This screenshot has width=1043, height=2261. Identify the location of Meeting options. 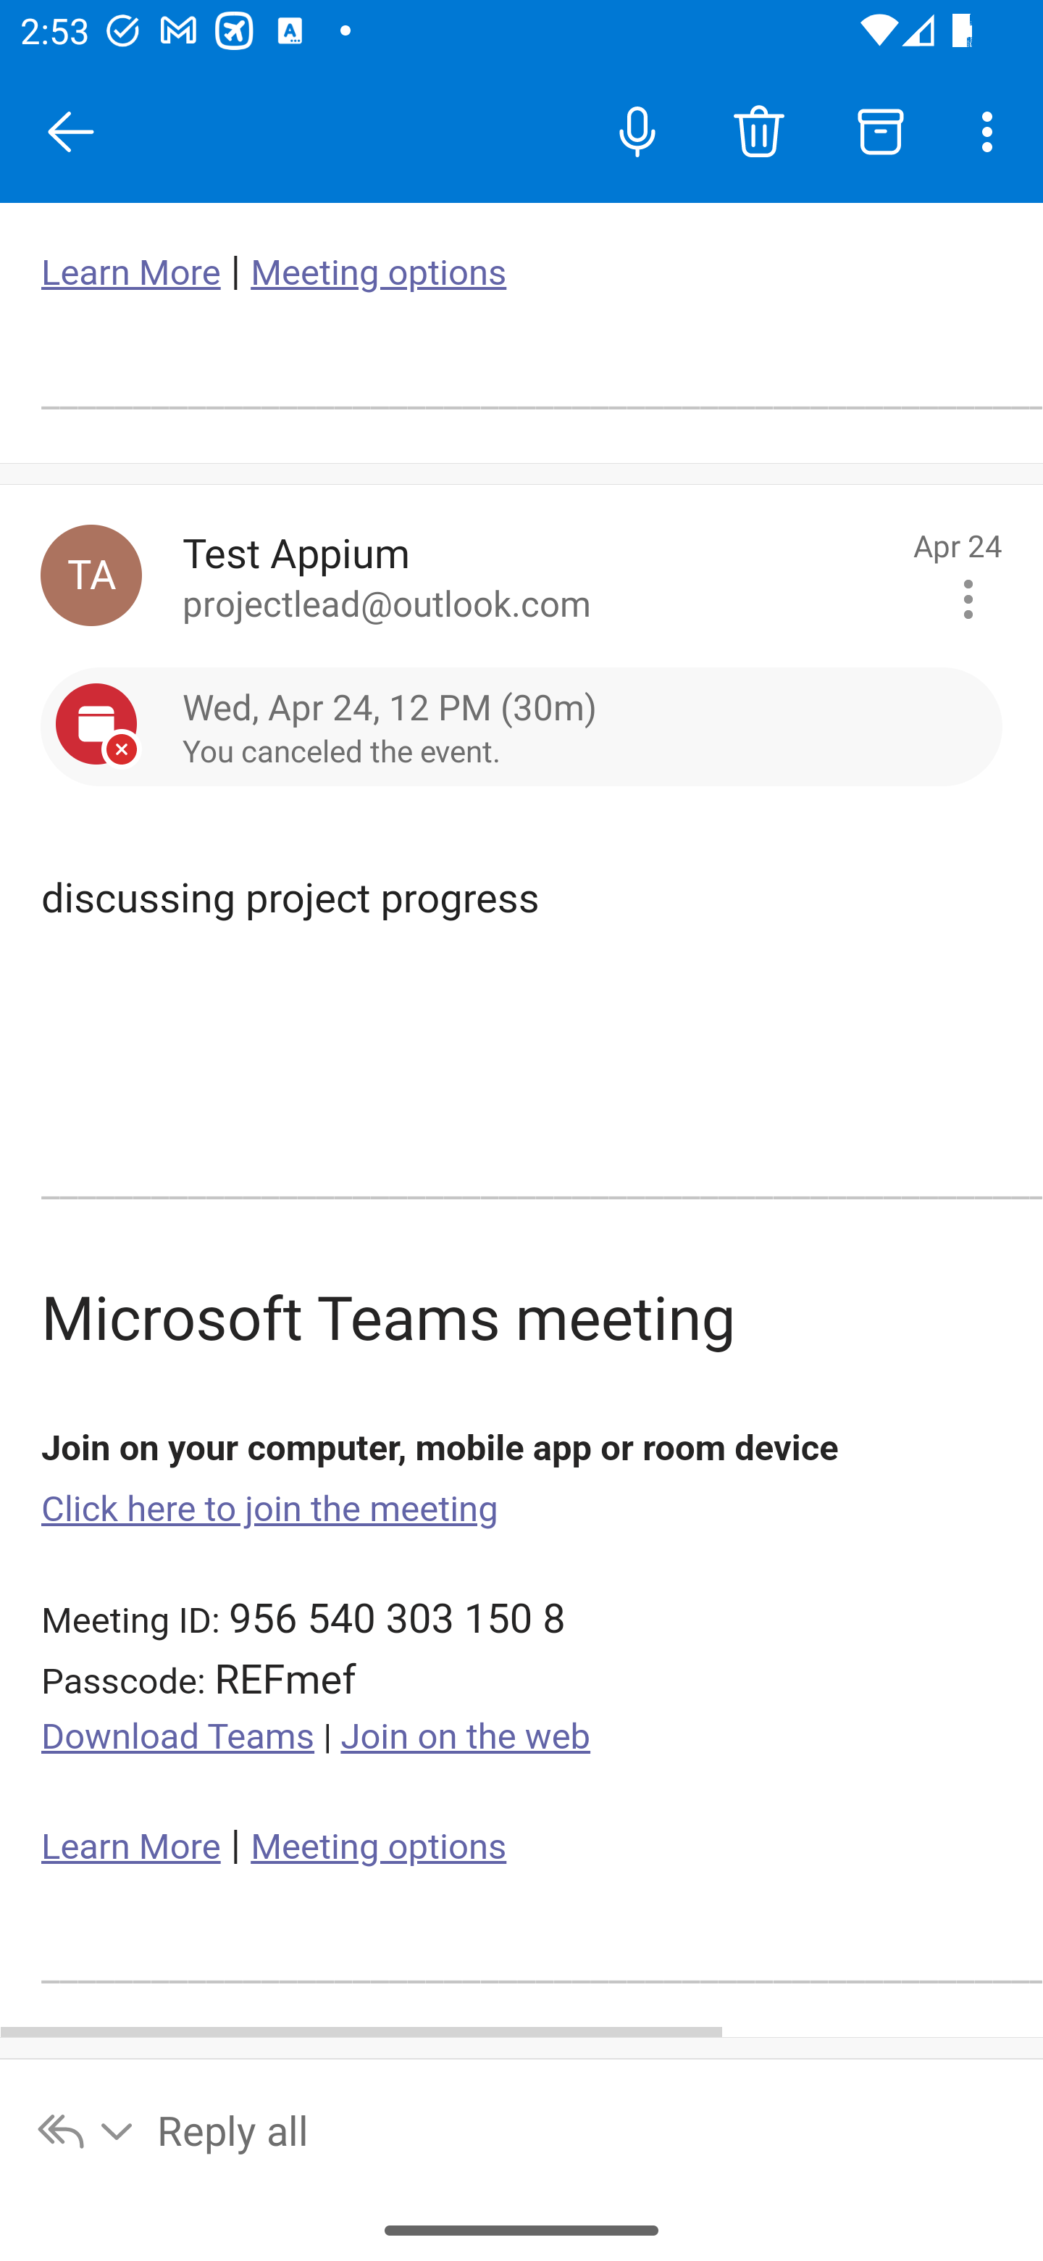
(378, 273).